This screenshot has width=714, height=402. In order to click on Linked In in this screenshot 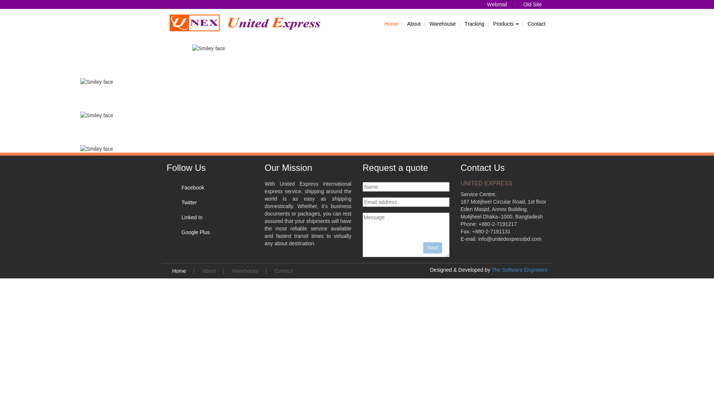, I will do `click(192, 217)`.